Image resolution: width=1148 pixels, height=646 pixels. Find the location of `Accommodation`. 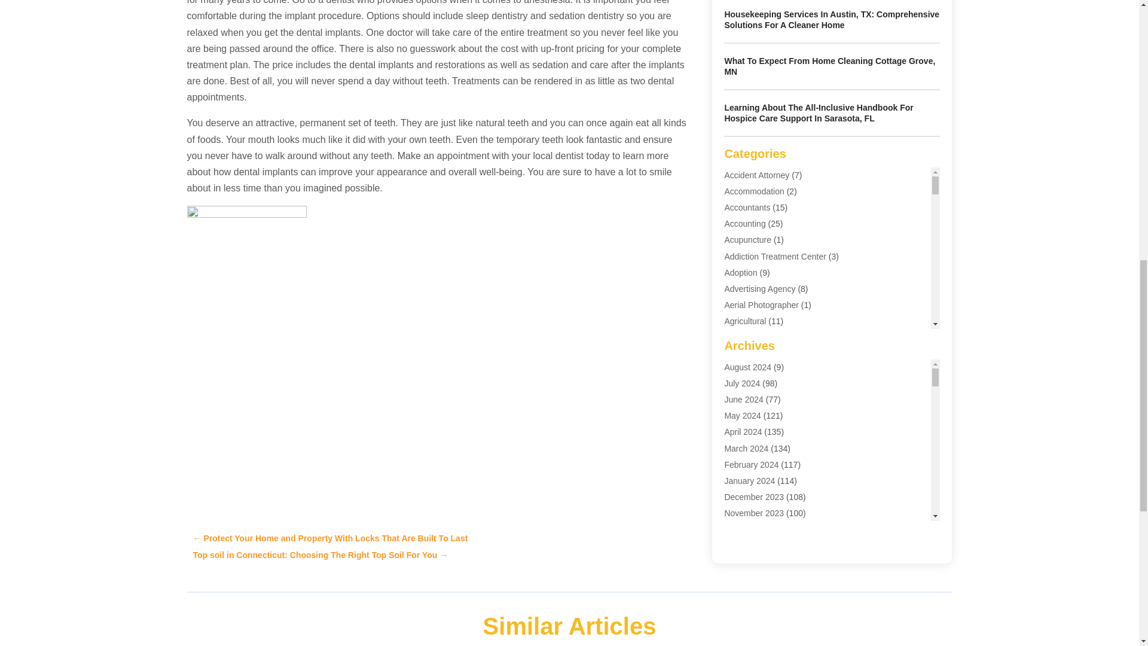

Accommodation is located at coordinates (754, 191).